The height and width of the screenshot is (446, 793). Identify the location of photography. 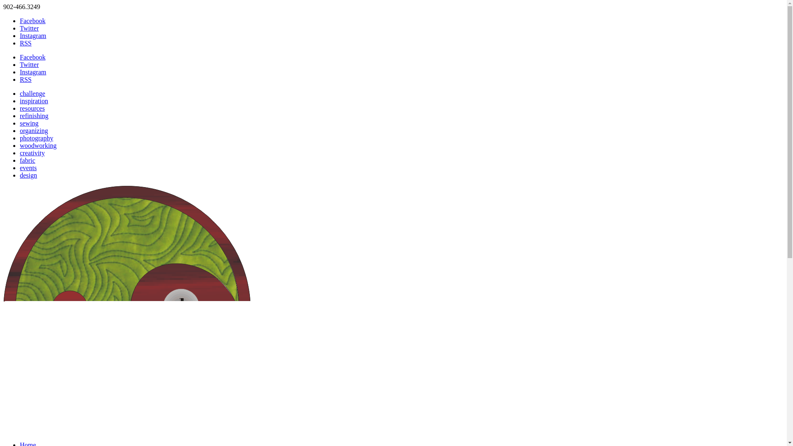
(36, 138).